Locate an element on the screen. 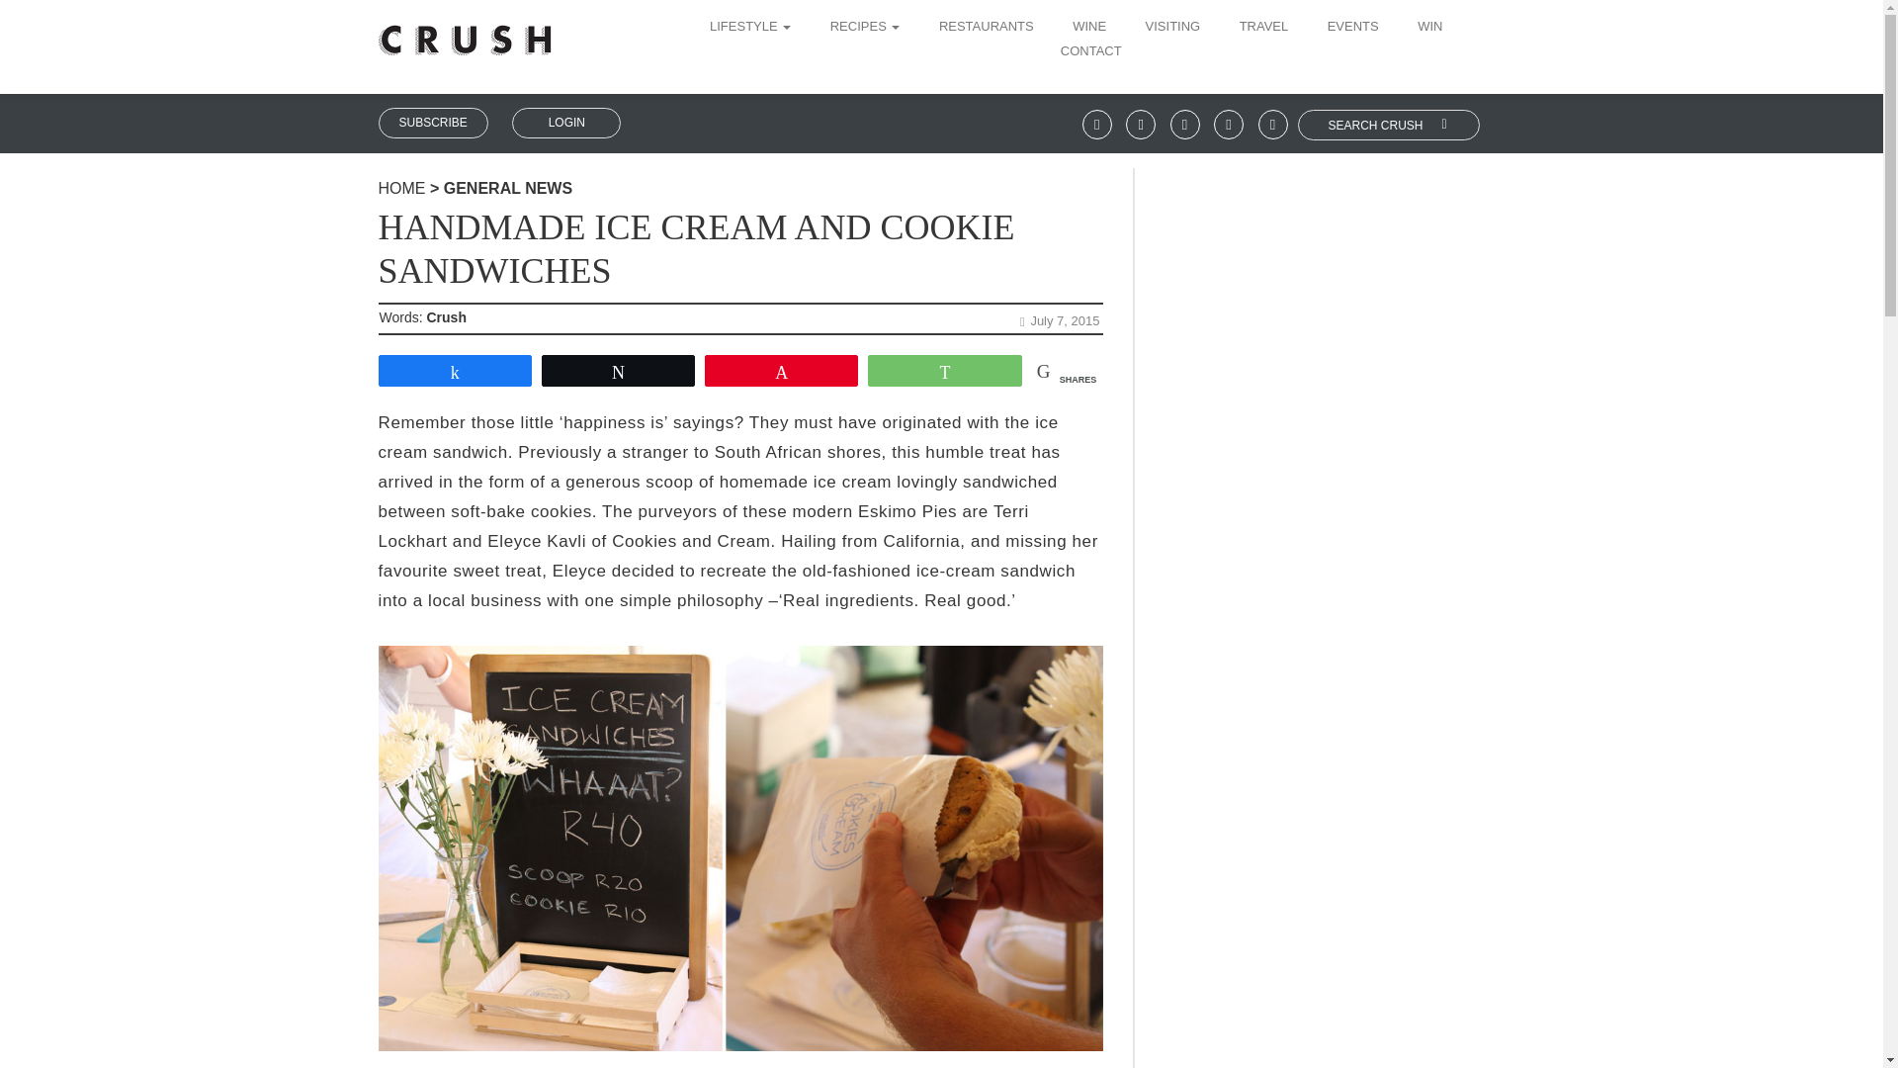 The height and width of the screenshot is (1068, 1898). WINE is located at coordinates (1089, 28).